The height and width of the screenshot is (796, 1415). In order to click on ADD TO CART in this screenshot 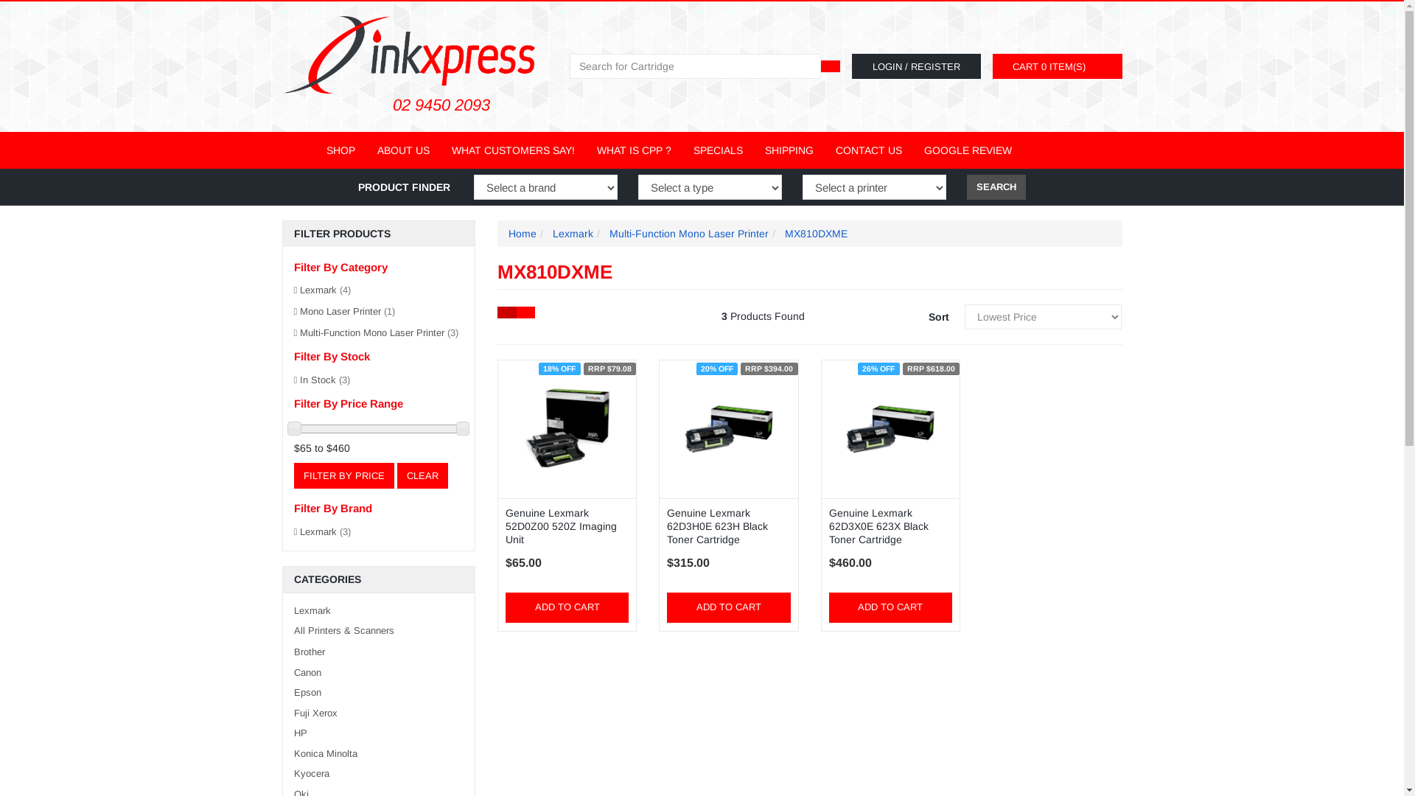, I will do `click(567, 607)`.